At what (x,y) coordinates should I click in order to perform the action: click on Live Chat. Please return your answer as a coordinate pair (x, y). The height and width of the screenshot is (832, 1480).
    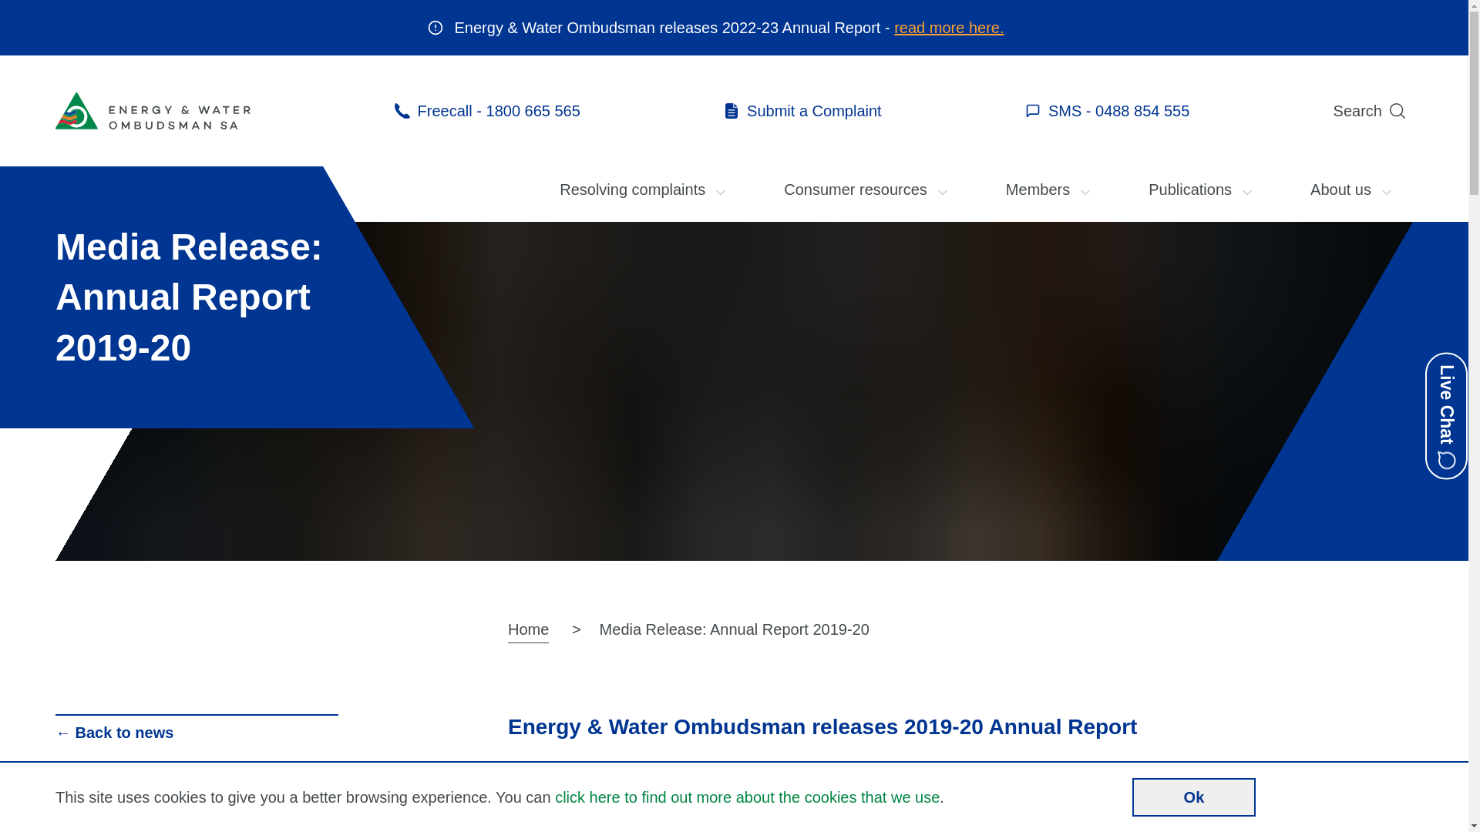
    Looking at the image, I should click on (1446, 416).